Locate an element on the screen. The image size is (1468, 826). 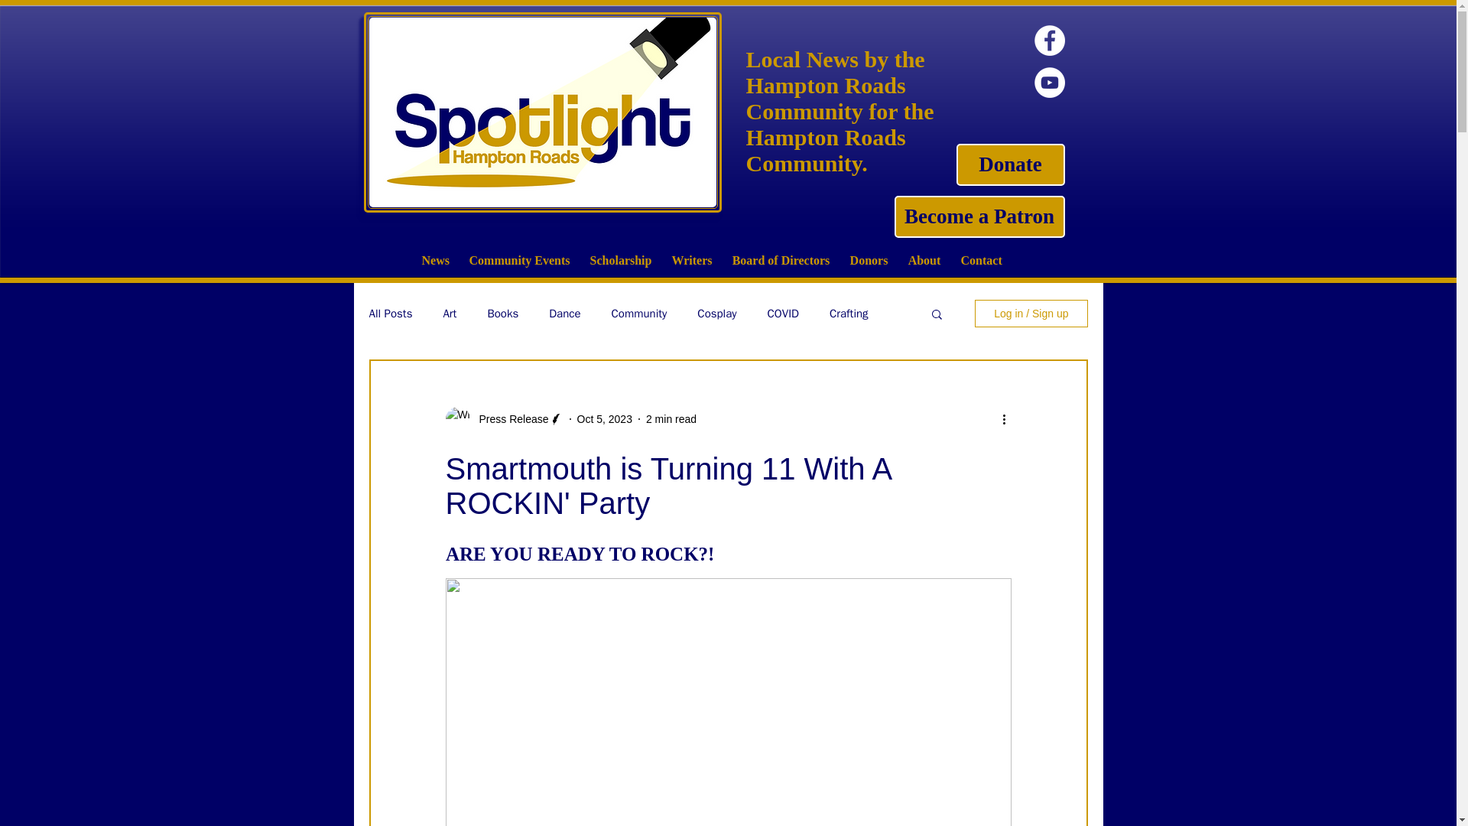
Dance is located at coordinates (564, 313).